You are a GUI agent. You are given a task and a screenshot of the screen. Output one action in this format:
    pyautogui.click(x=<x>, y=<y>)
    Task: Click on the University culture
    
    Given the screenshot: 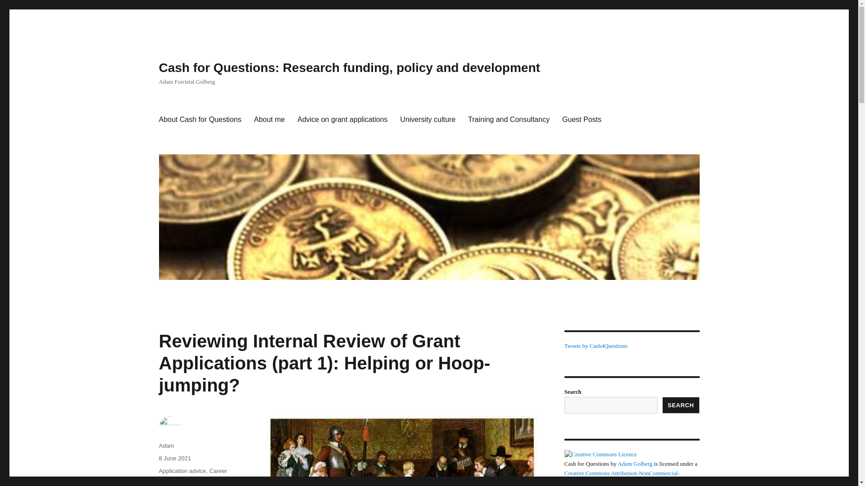 What is the action you would take?
    pyautogui.click(x=428, y=120)
    